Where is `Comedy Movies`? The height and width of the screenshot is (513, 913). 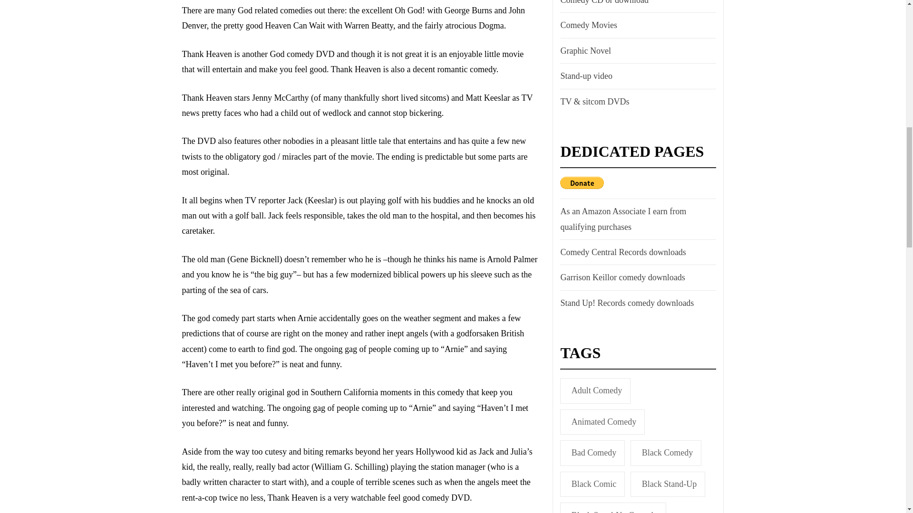
Comedy Movies is located at coordinates (587, 25).